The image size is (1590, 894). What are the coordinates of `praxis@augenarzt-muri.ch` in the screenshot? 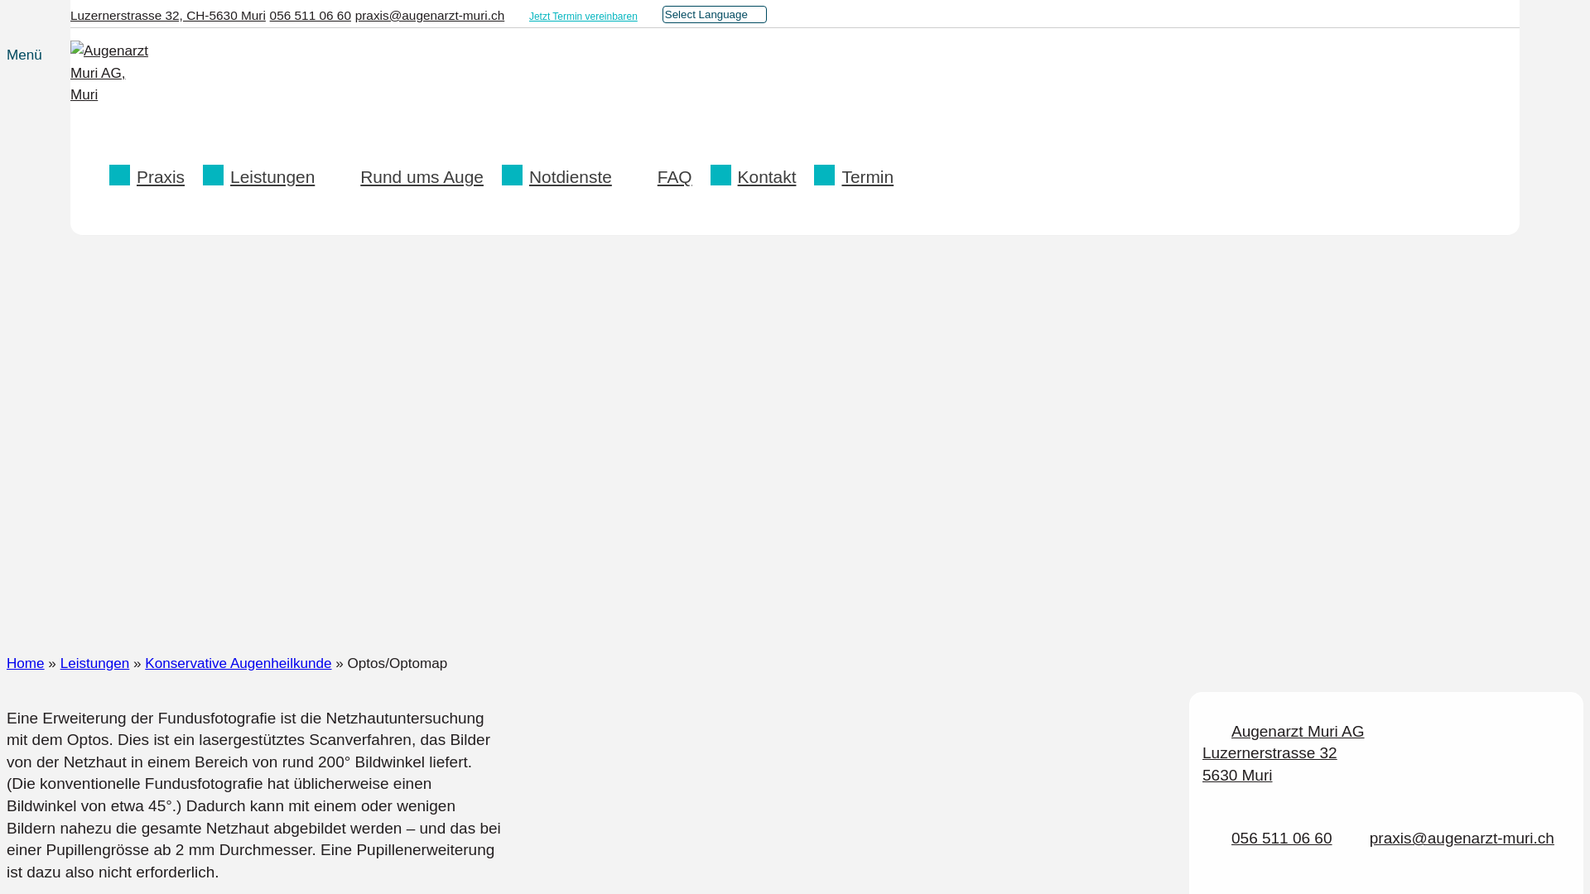 It's located at (431, 15).